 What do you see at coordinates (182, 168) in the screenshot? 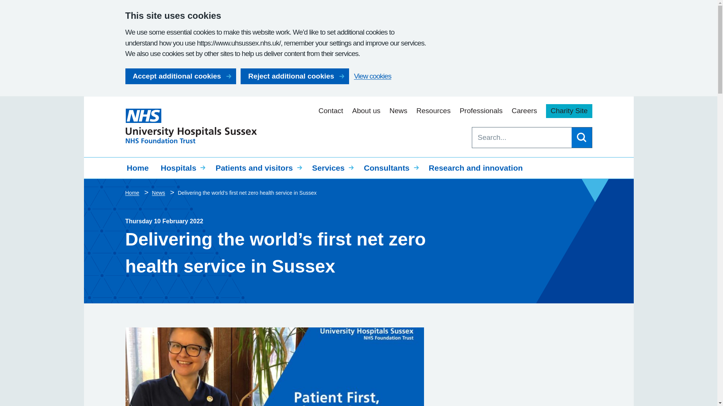
I see `Hospitals` at bounding box center [182, 168].